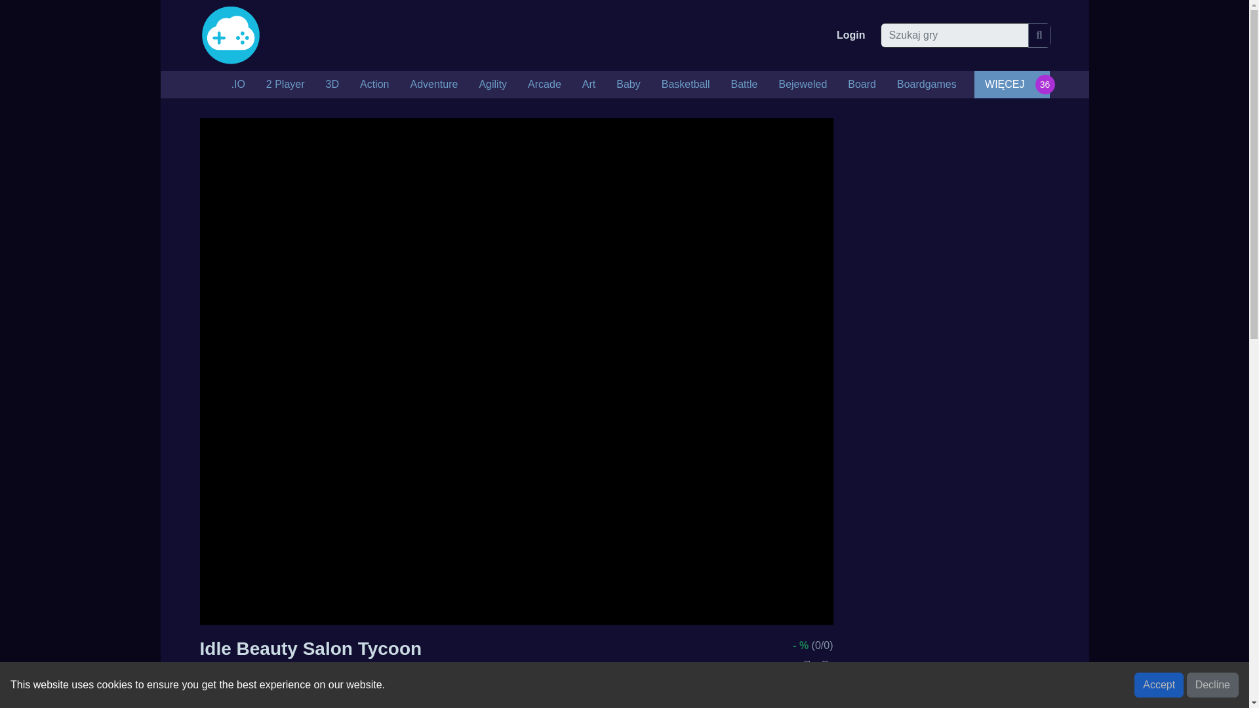 The height and width of the screenshot is (708, 1259). What do you see at coordinates (374, 85) in the screenshot?
I see `Action` at bounding box center [374, 85].